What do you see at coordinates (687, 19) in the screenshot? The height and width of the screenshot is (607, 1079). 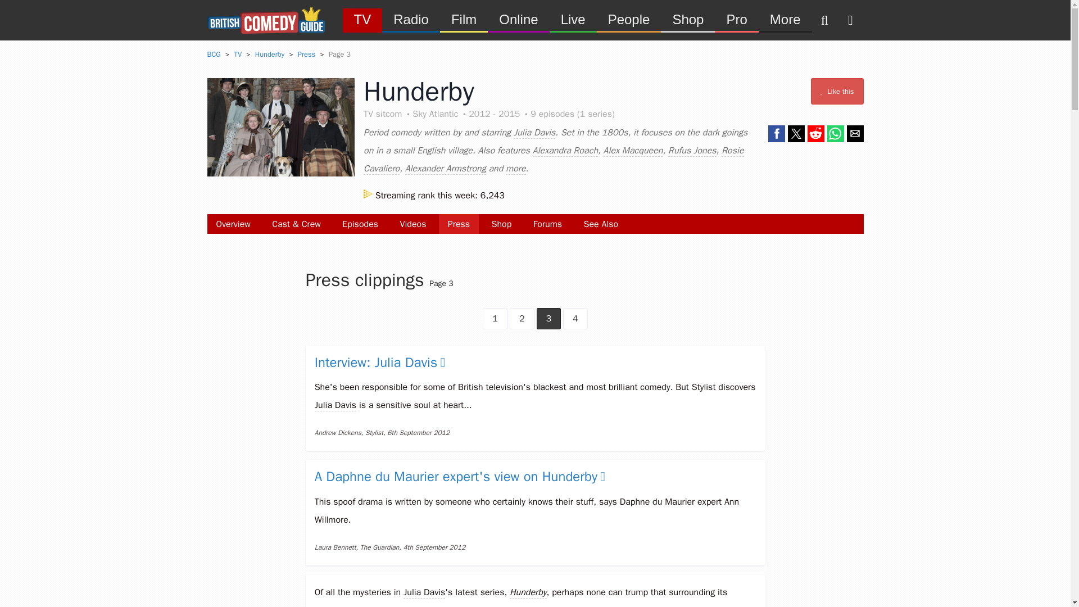 I see `Shop` at bounding box center [687, 19].